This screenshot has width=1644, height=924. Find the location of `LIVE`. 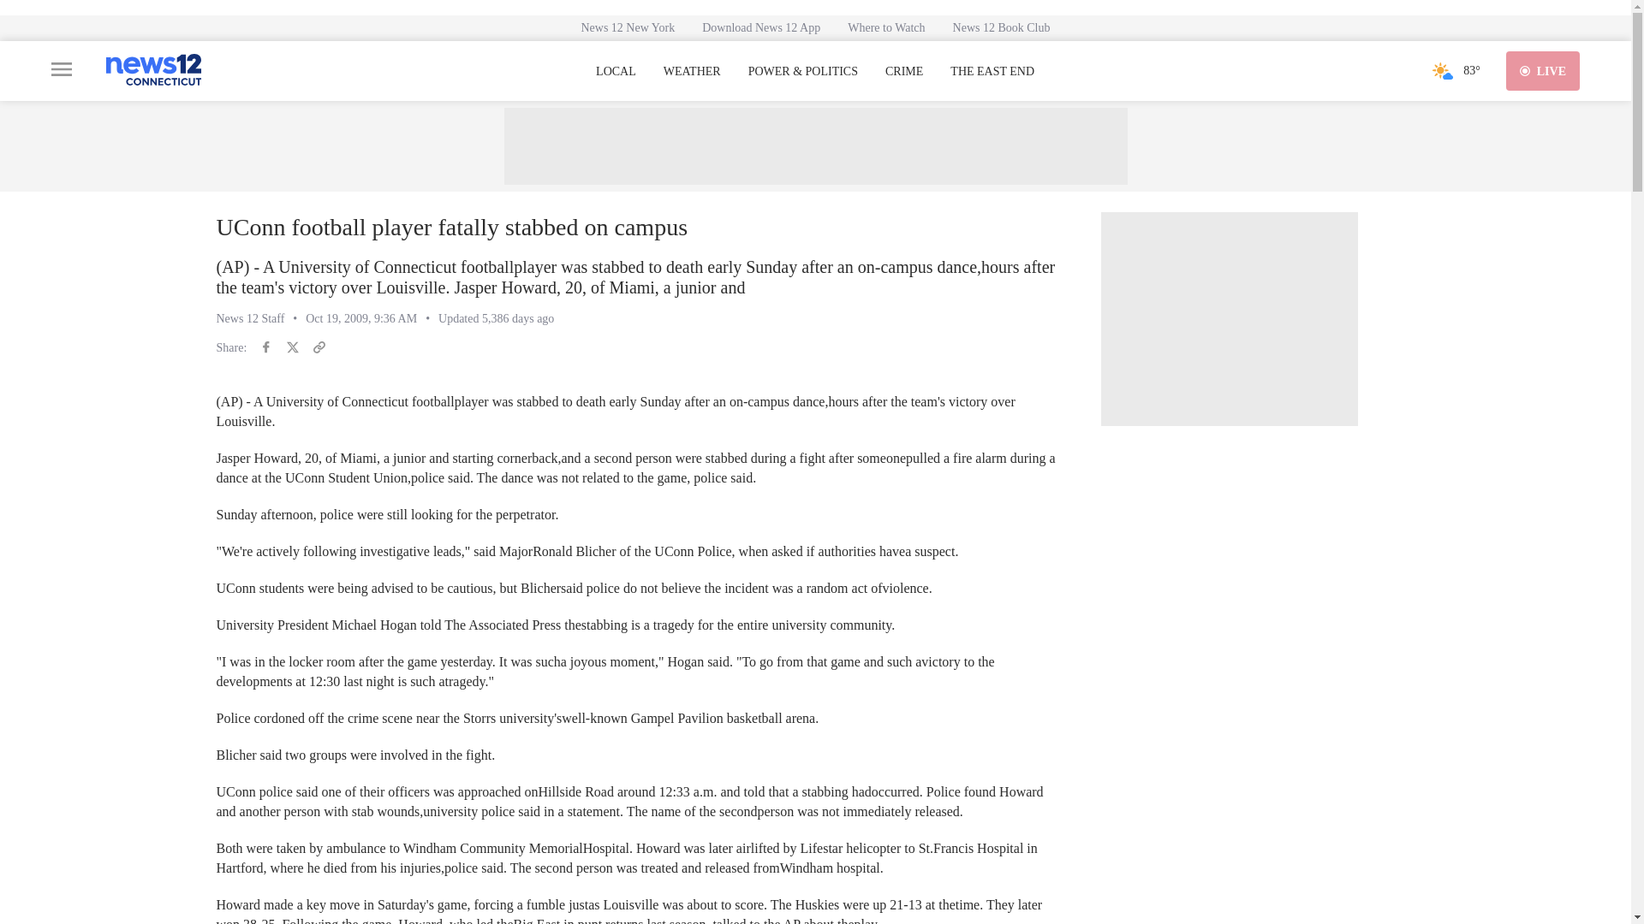

LIVE is located at coordinates (1543, 70).